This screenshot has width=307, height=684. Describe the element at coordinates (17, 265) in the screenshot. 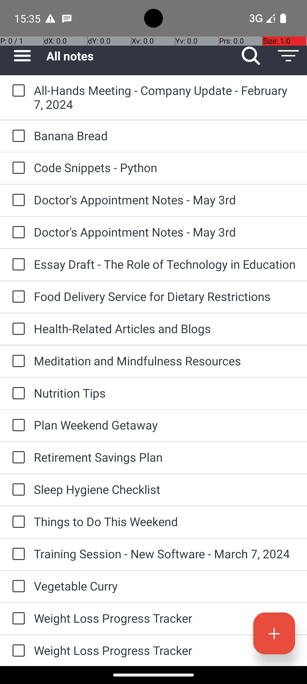

I see `to-do: Essay Draft - The Role of Technology in Education` at that location.